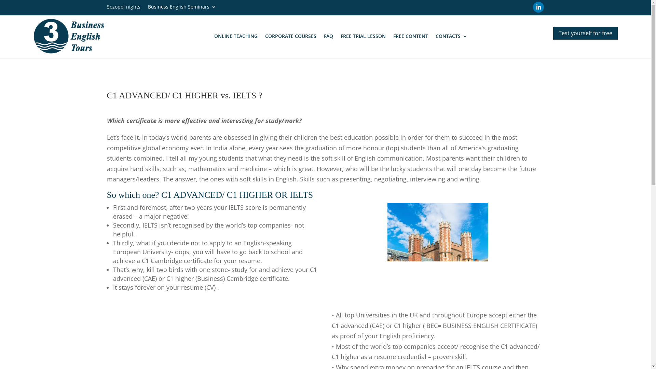  I want to click on FREE TRIAL LESSON, so click(363, 36).